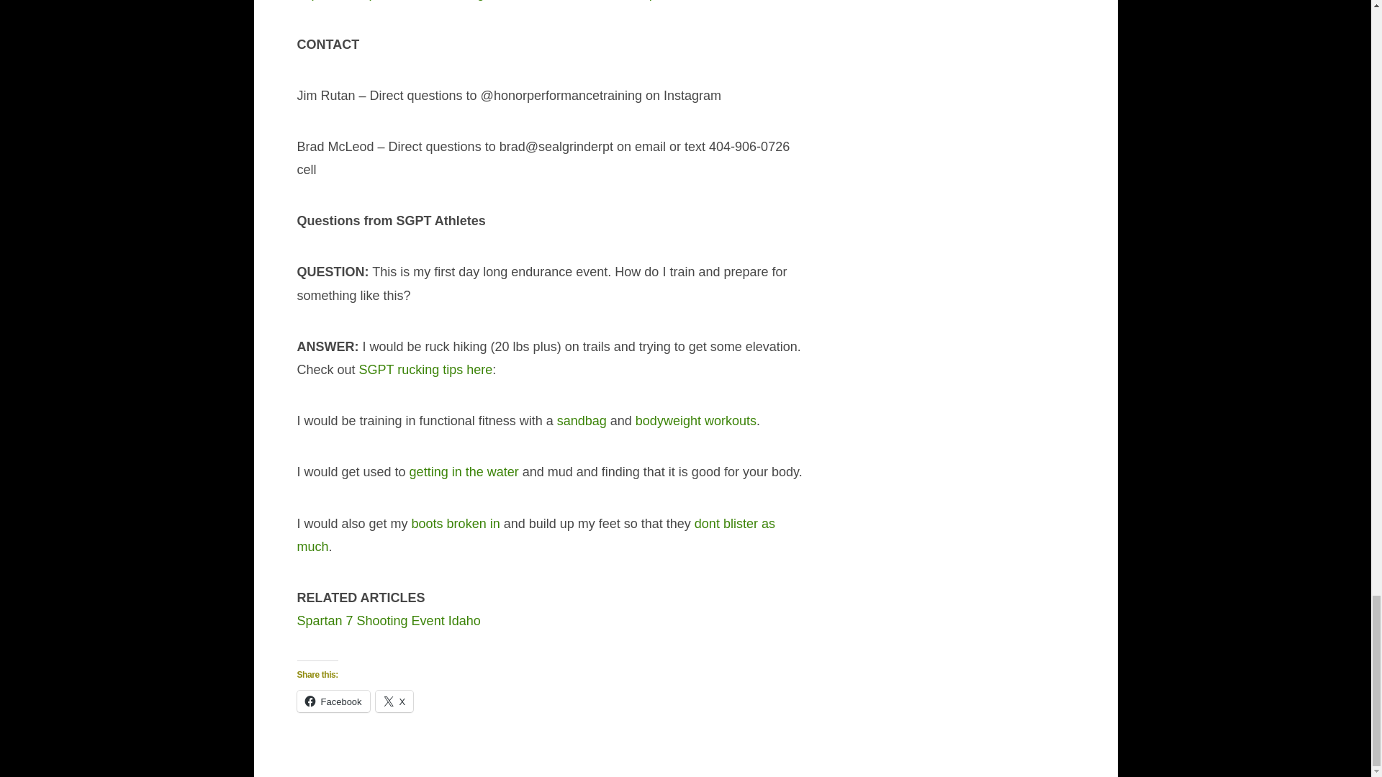 The width and height of the screenshot is (1382, 777). I want to click on X, so click(394, 701).